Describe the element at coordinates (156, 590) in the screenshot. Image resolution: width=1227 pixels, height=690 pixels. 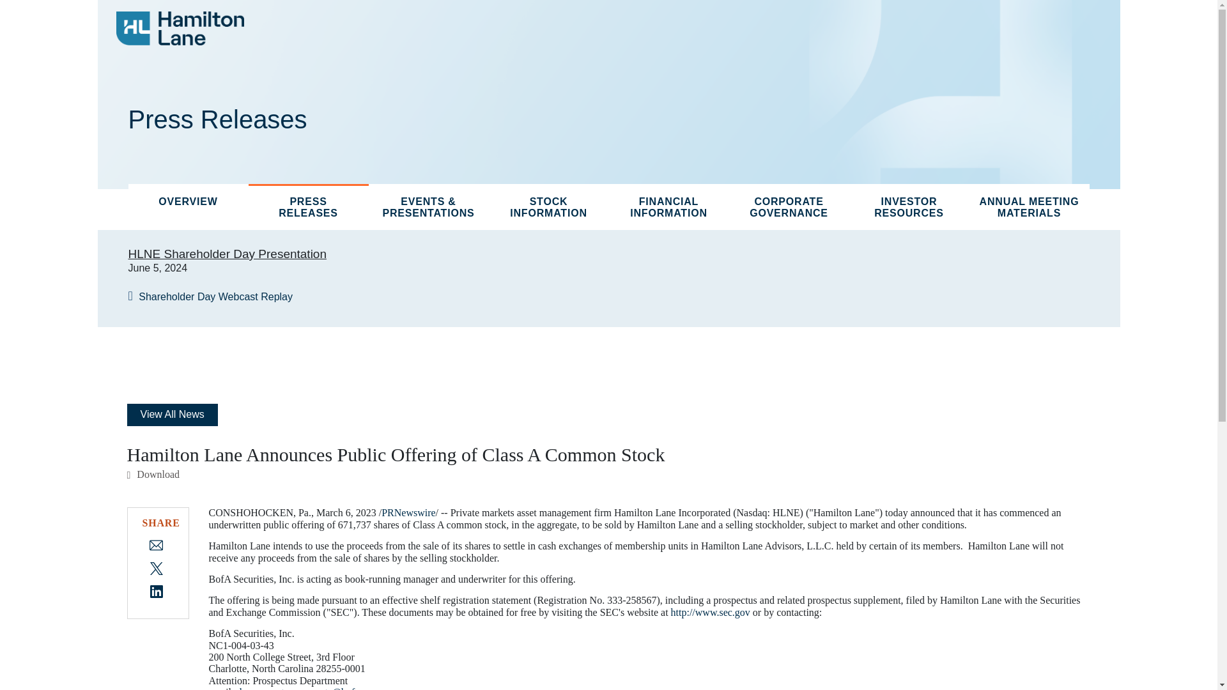
I see `Linkedin Share` at that location.